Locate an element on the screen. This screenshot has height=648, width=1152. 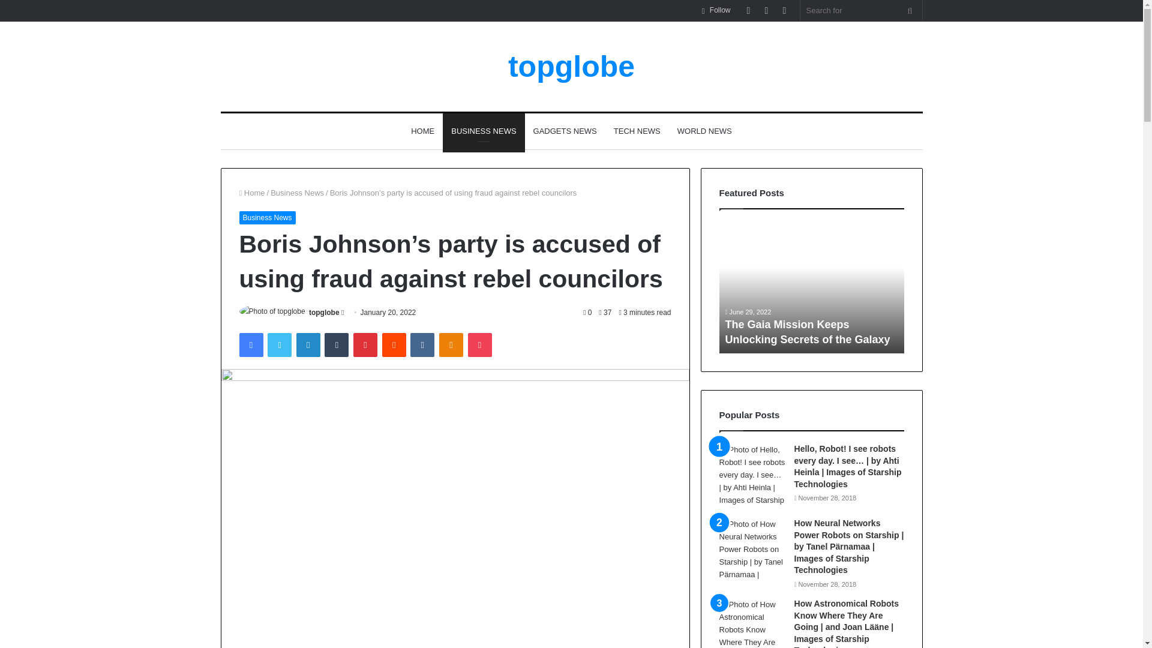
Business News is located at coordinates (297, 193).